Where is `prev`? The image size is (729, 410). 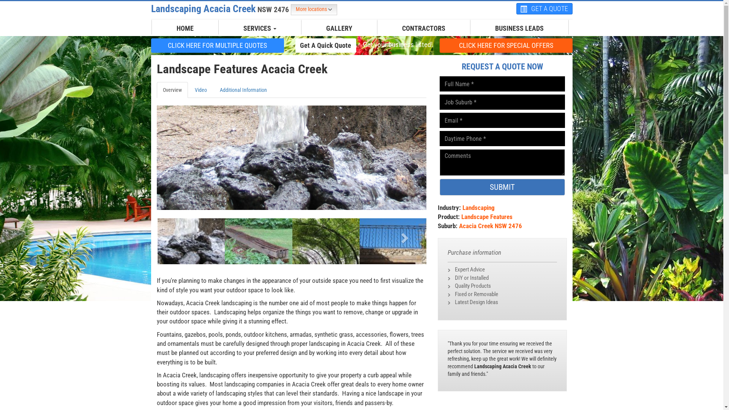 prev is located at coordinates (177, 235).